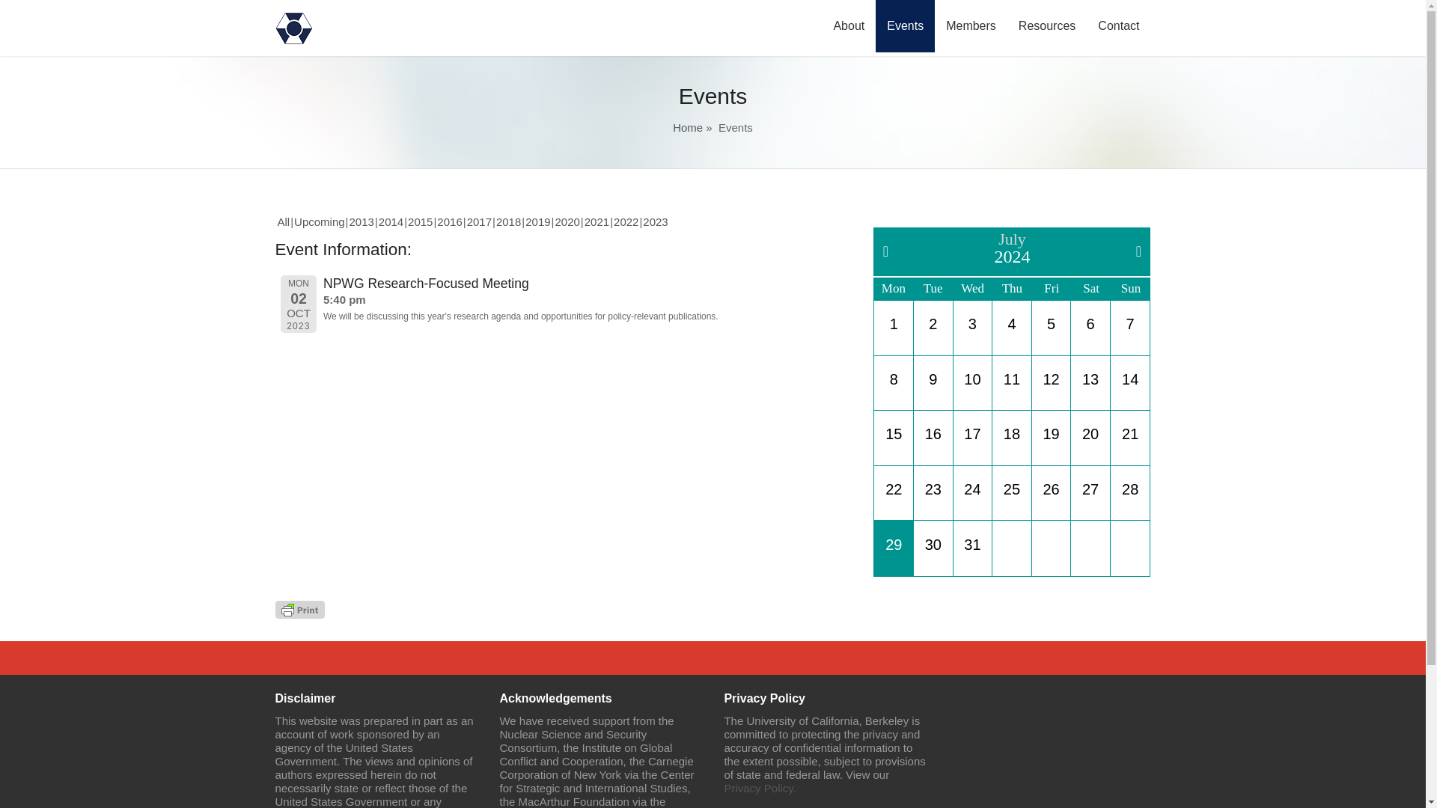  Describe the element at coordinates (294, 42) in the screenshot. I see `Nuclear Policy Working Group` at that location.